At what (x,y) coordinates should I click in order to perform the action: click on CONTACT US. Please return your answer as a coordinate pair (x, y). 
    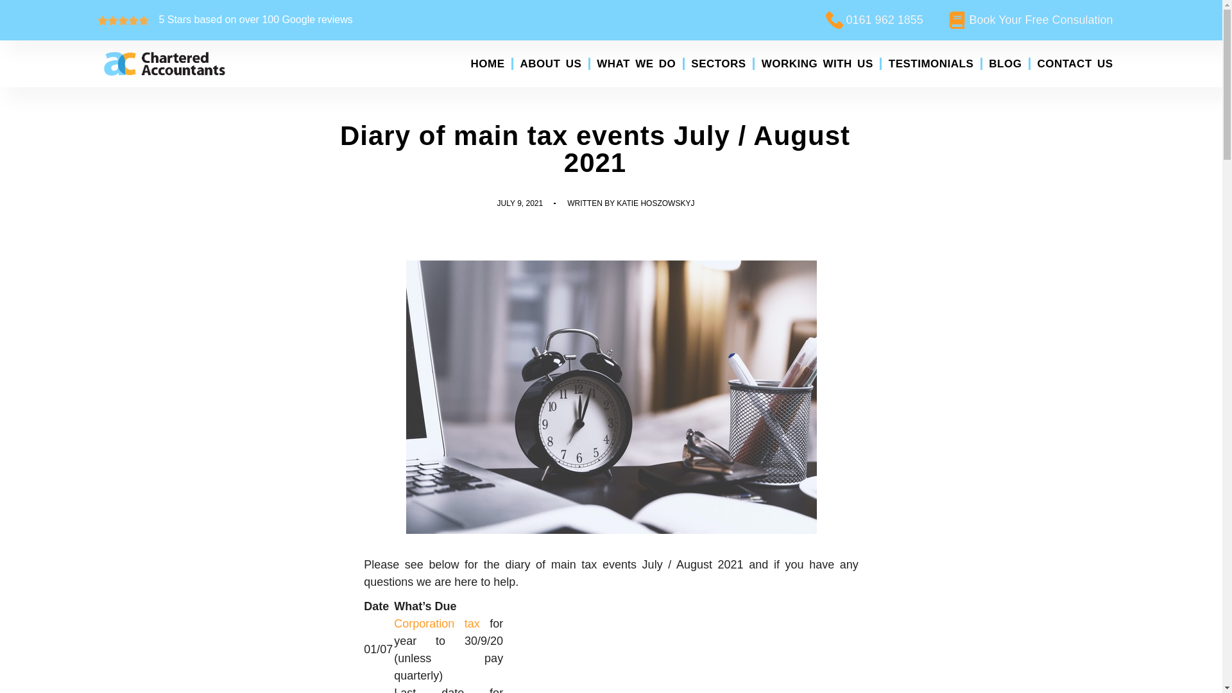
    Looking at the image, I should click on (1074, 64).